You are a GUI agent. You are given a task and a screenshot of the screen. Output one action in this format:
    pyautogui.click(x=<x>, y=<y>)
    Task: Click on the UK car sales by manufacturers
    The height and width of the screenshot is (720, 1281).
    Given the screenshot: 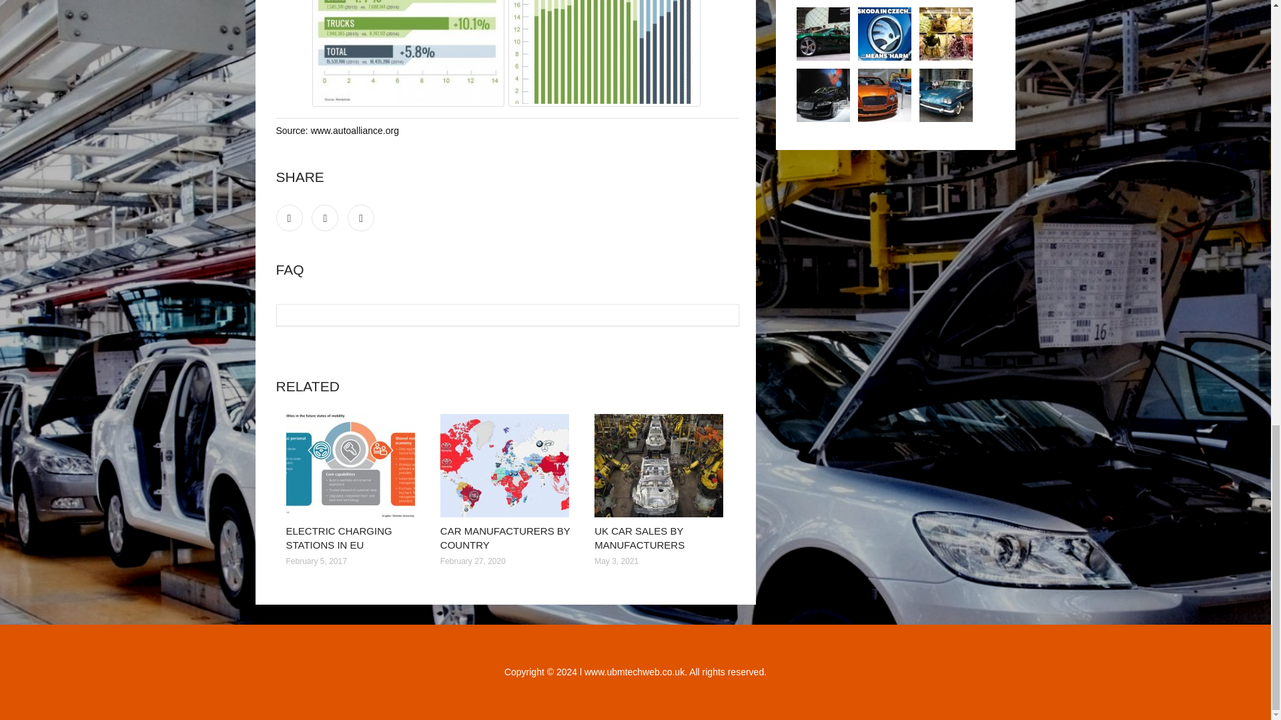 What is the action you would take?
    pyautogui.click(x=661, y=465)
    